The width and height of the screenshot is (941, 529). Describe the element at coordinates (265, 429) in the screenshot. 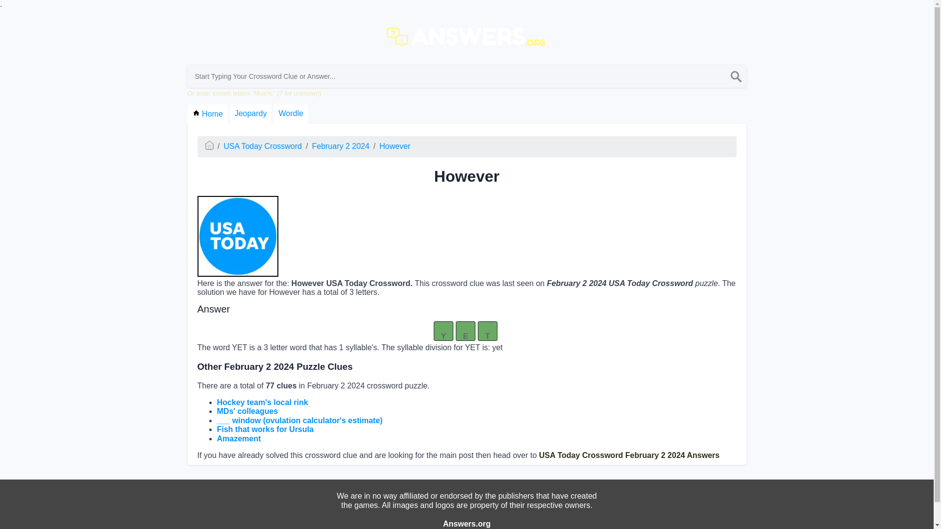

I see `Fish that works for Ursula` at that location.